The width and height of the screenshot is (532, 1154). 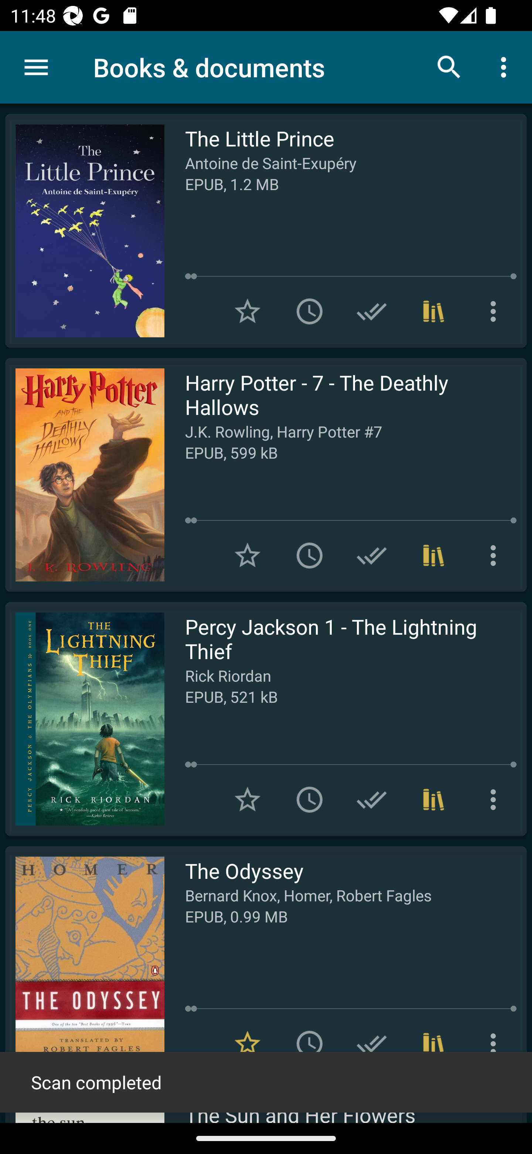 I want to click on Add to Have read, so click(x=372, y=555).